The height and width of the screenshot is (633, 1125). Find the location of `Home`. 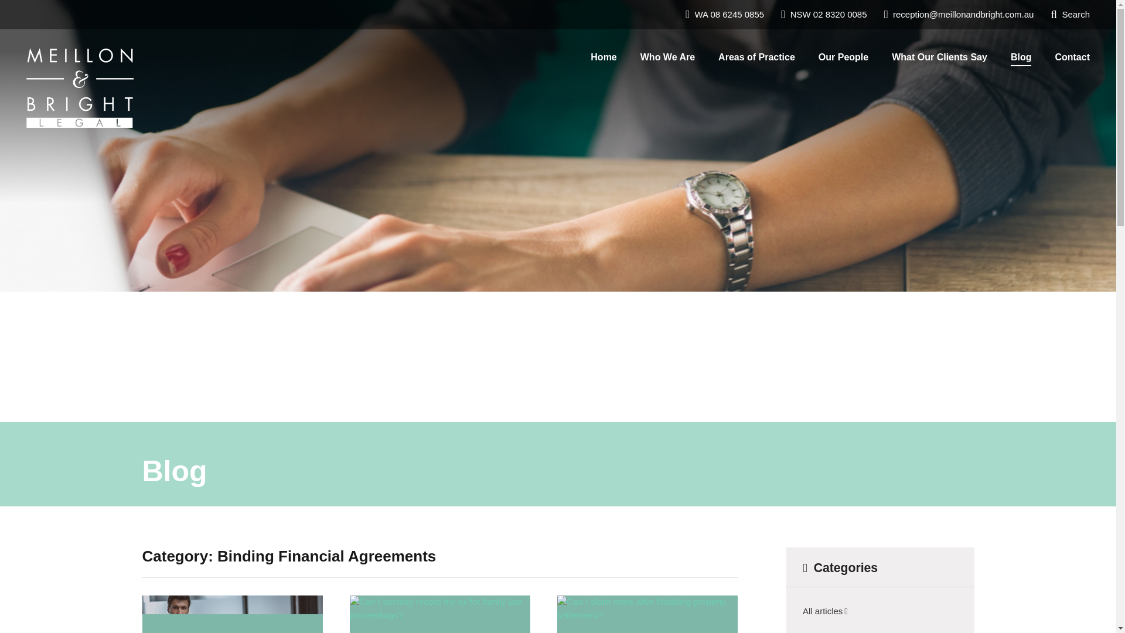

Home is located at coordinates (604, 57).